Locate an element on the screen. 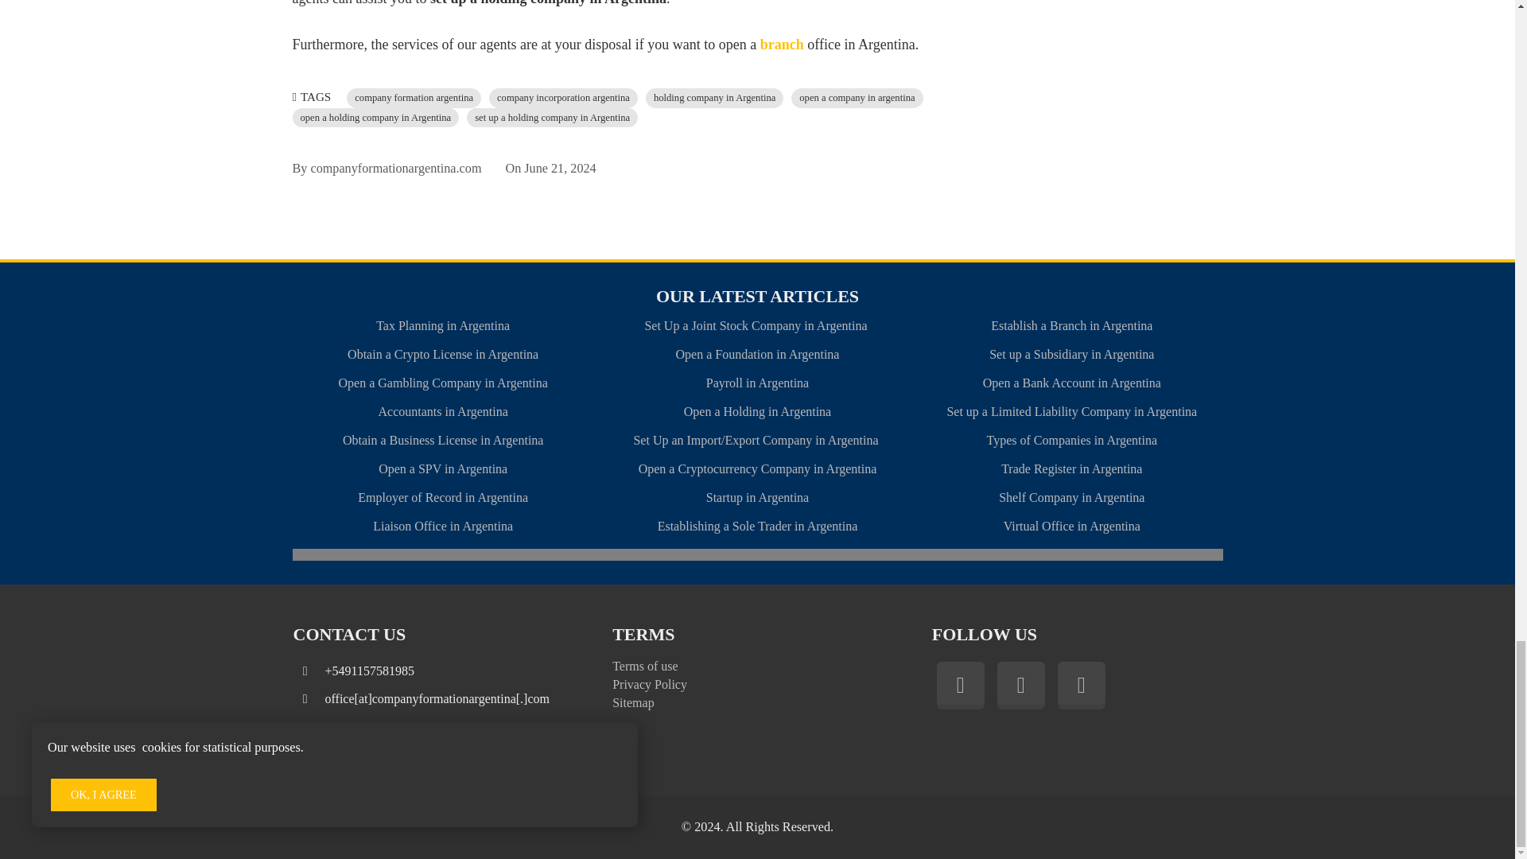 The width and height of the screenshot is (1527, 859). open a holding company in Argentina is located at coordinates (375, 118).